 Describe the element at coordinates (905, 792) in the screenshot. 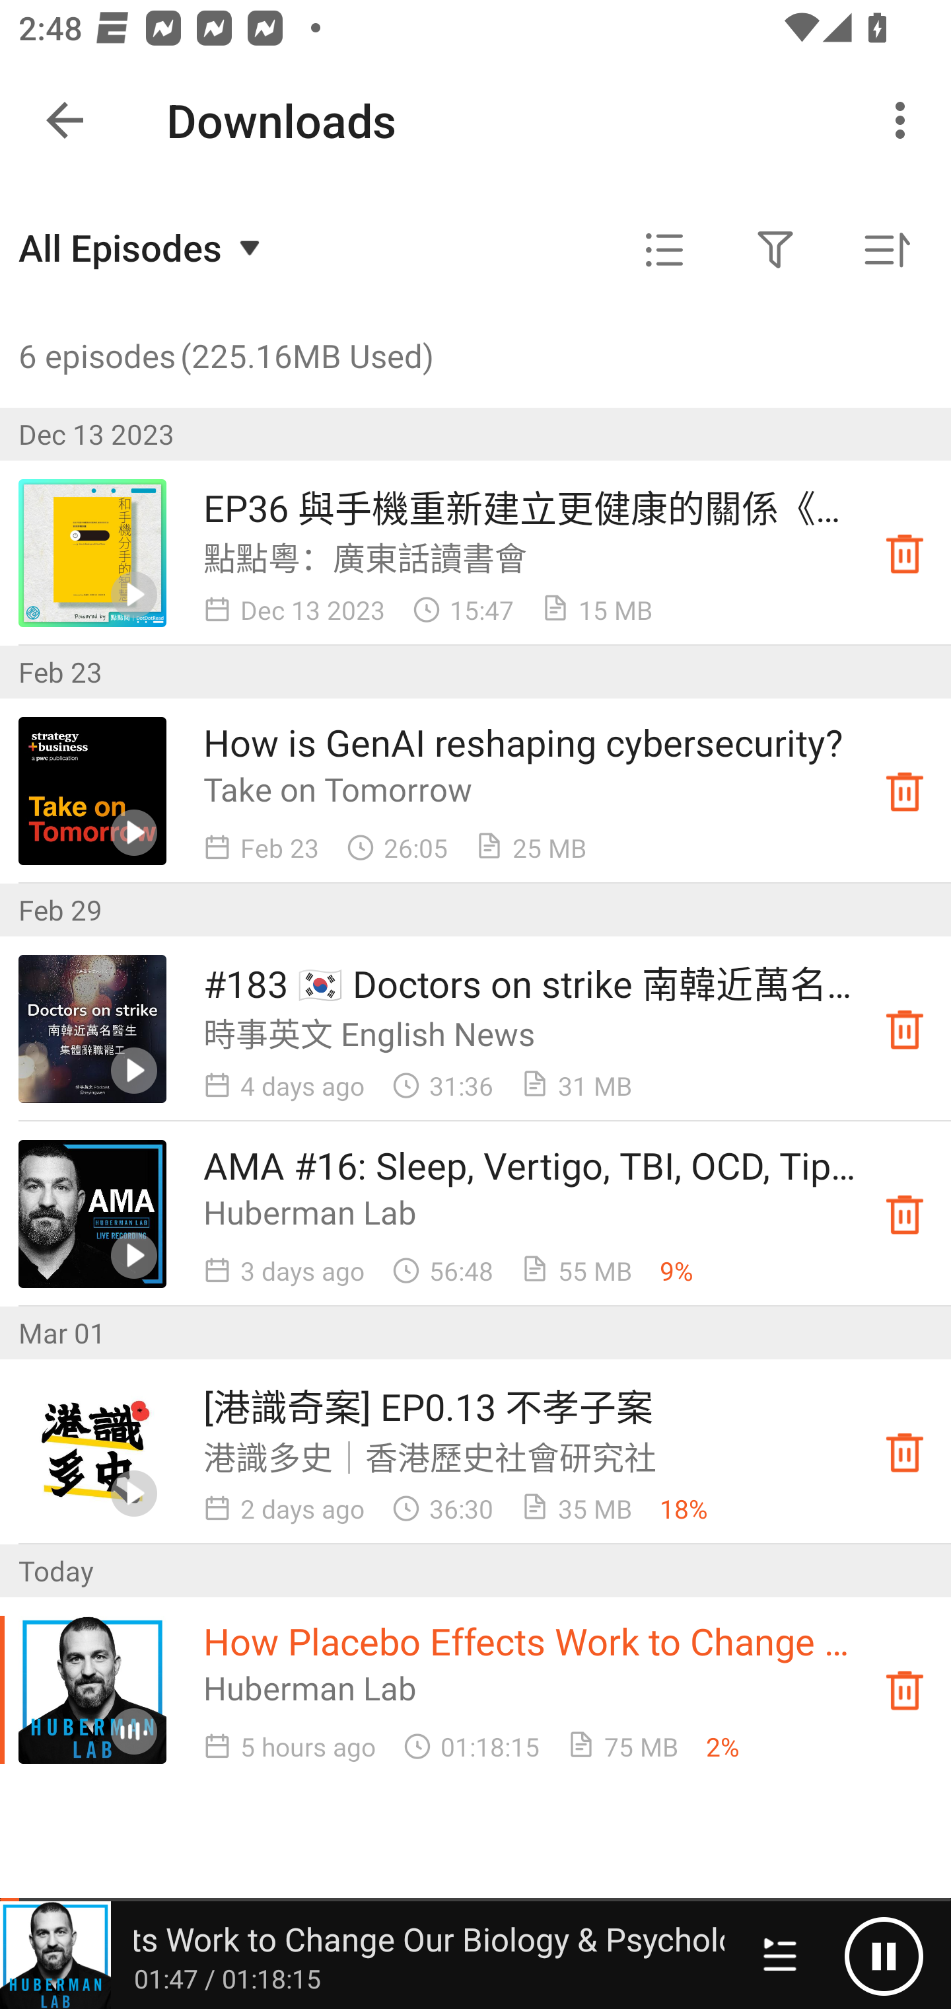

I see `Downloaded` at that location.